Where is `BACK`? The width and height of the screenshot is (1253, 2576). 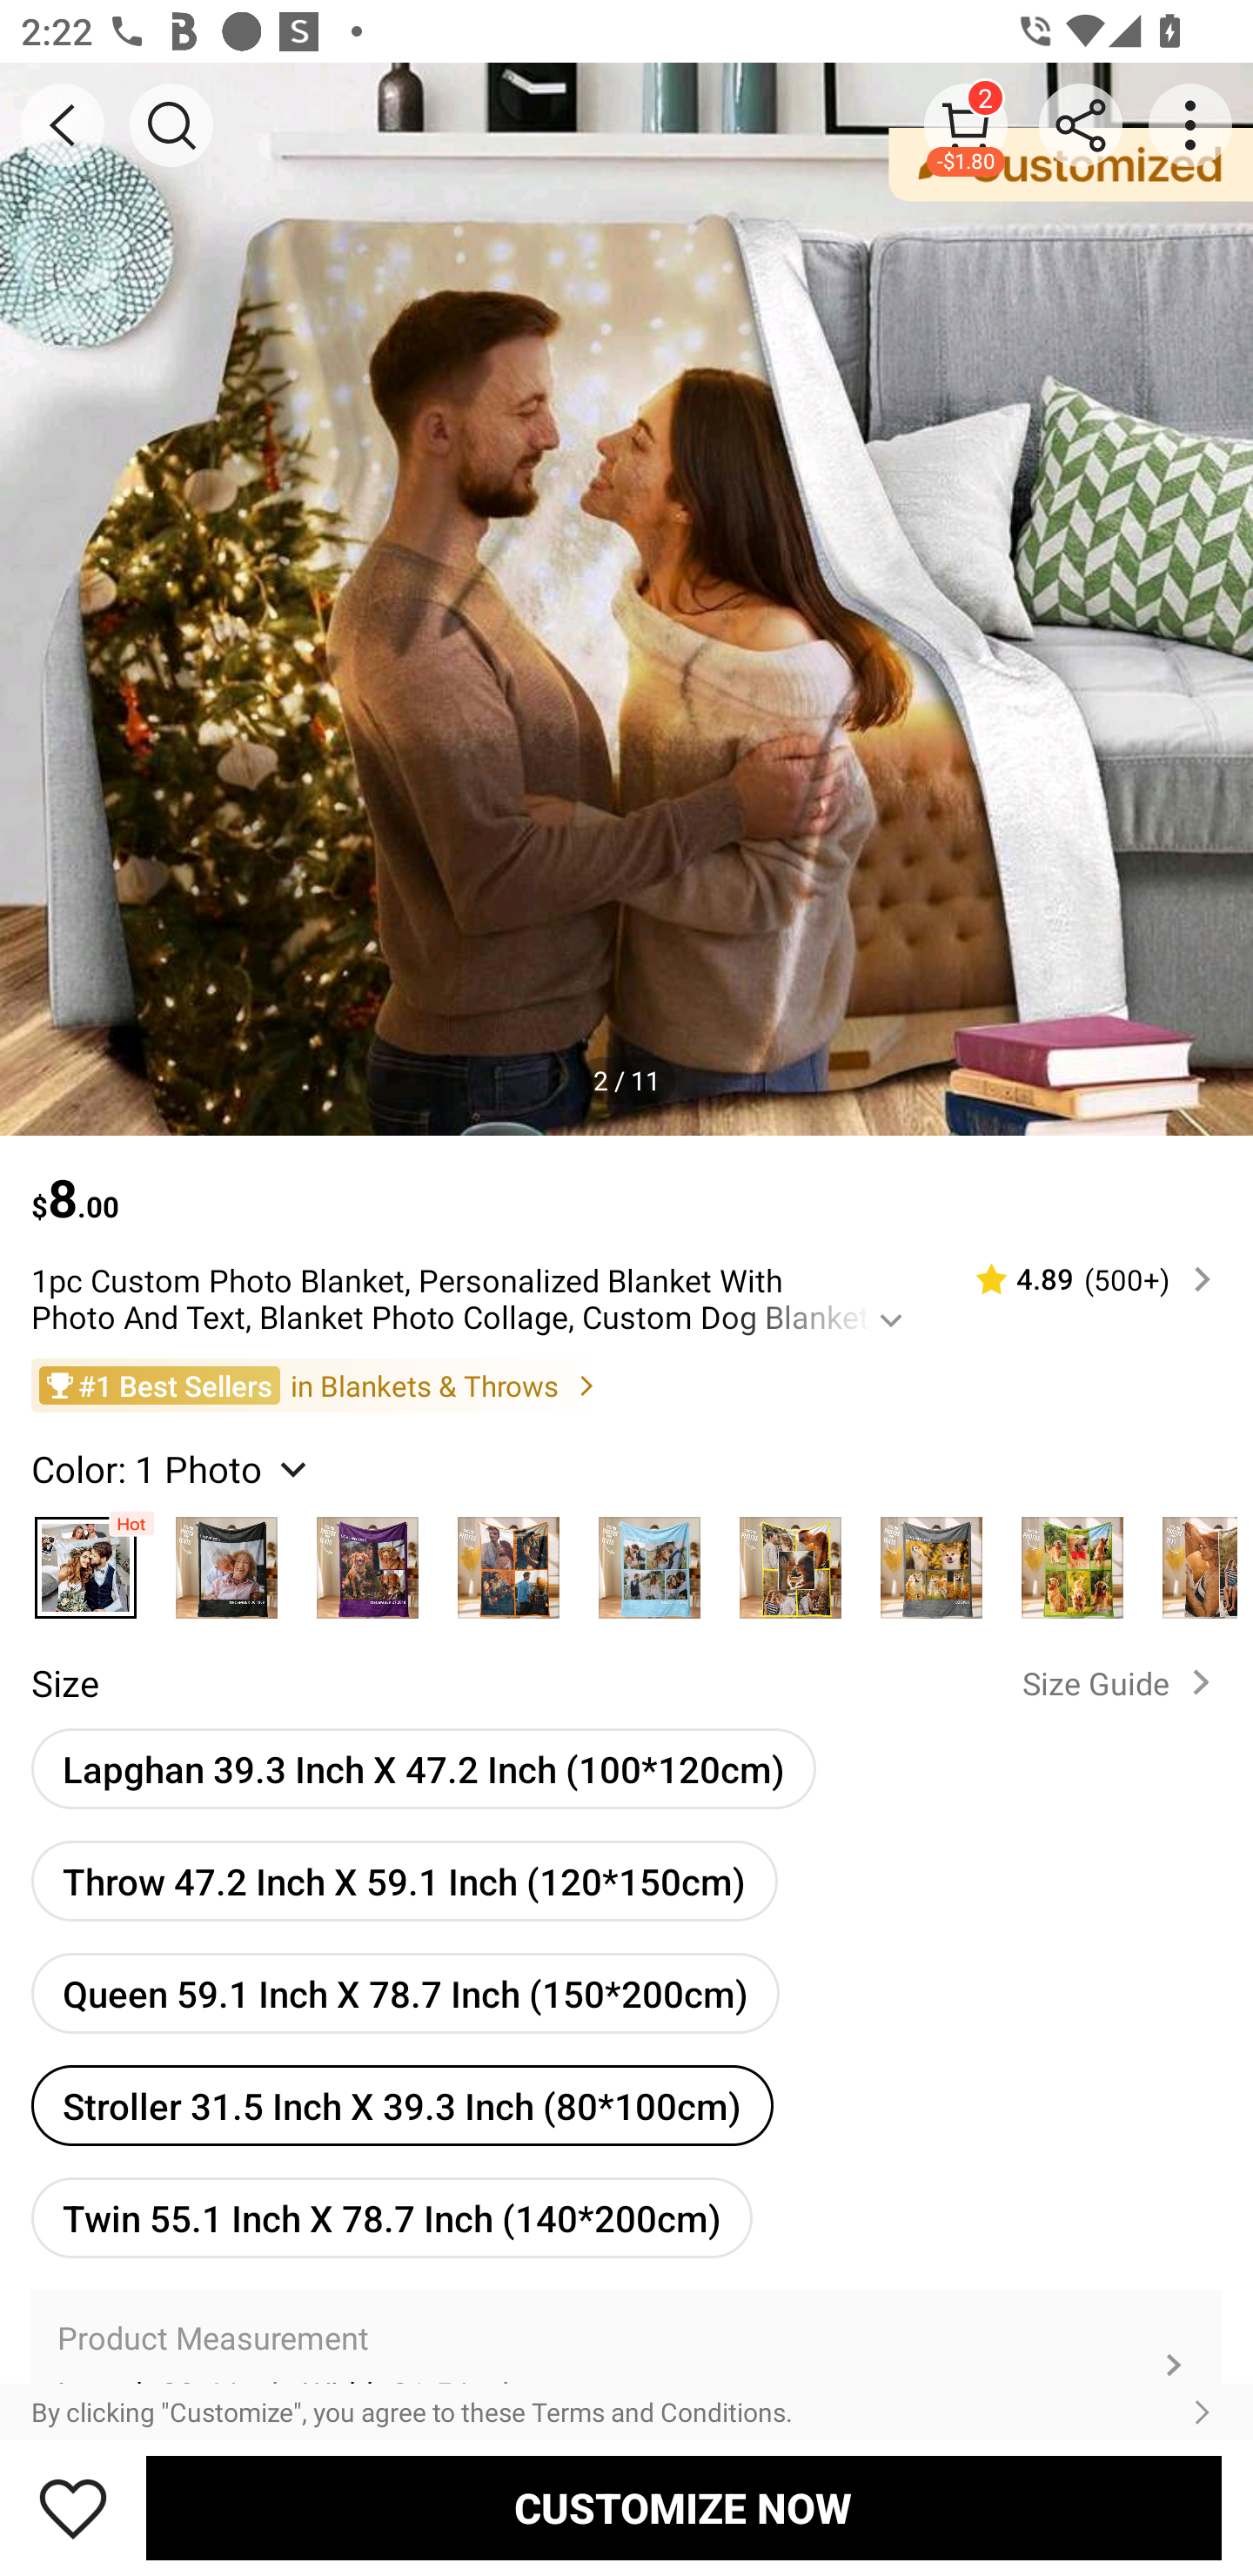
BACK is located at coordinates (63, 125).